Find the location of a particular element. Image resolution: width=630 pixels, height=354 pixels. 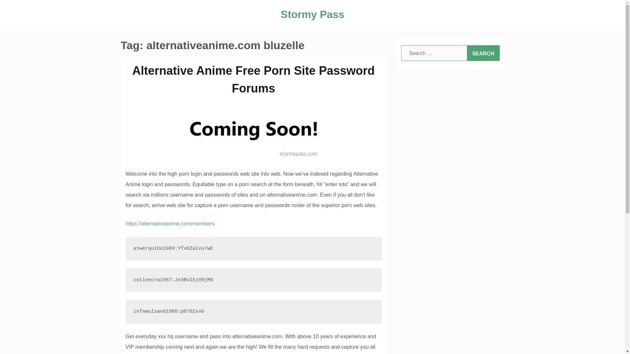

Alternative Anime Free Porn Site Password Forums is located at coordinates (253, 79).